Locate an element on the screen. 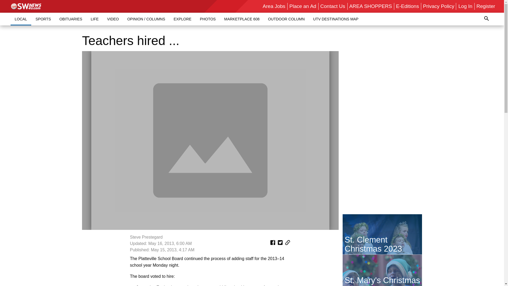  SPORTS is located at coordinates (43, 19).